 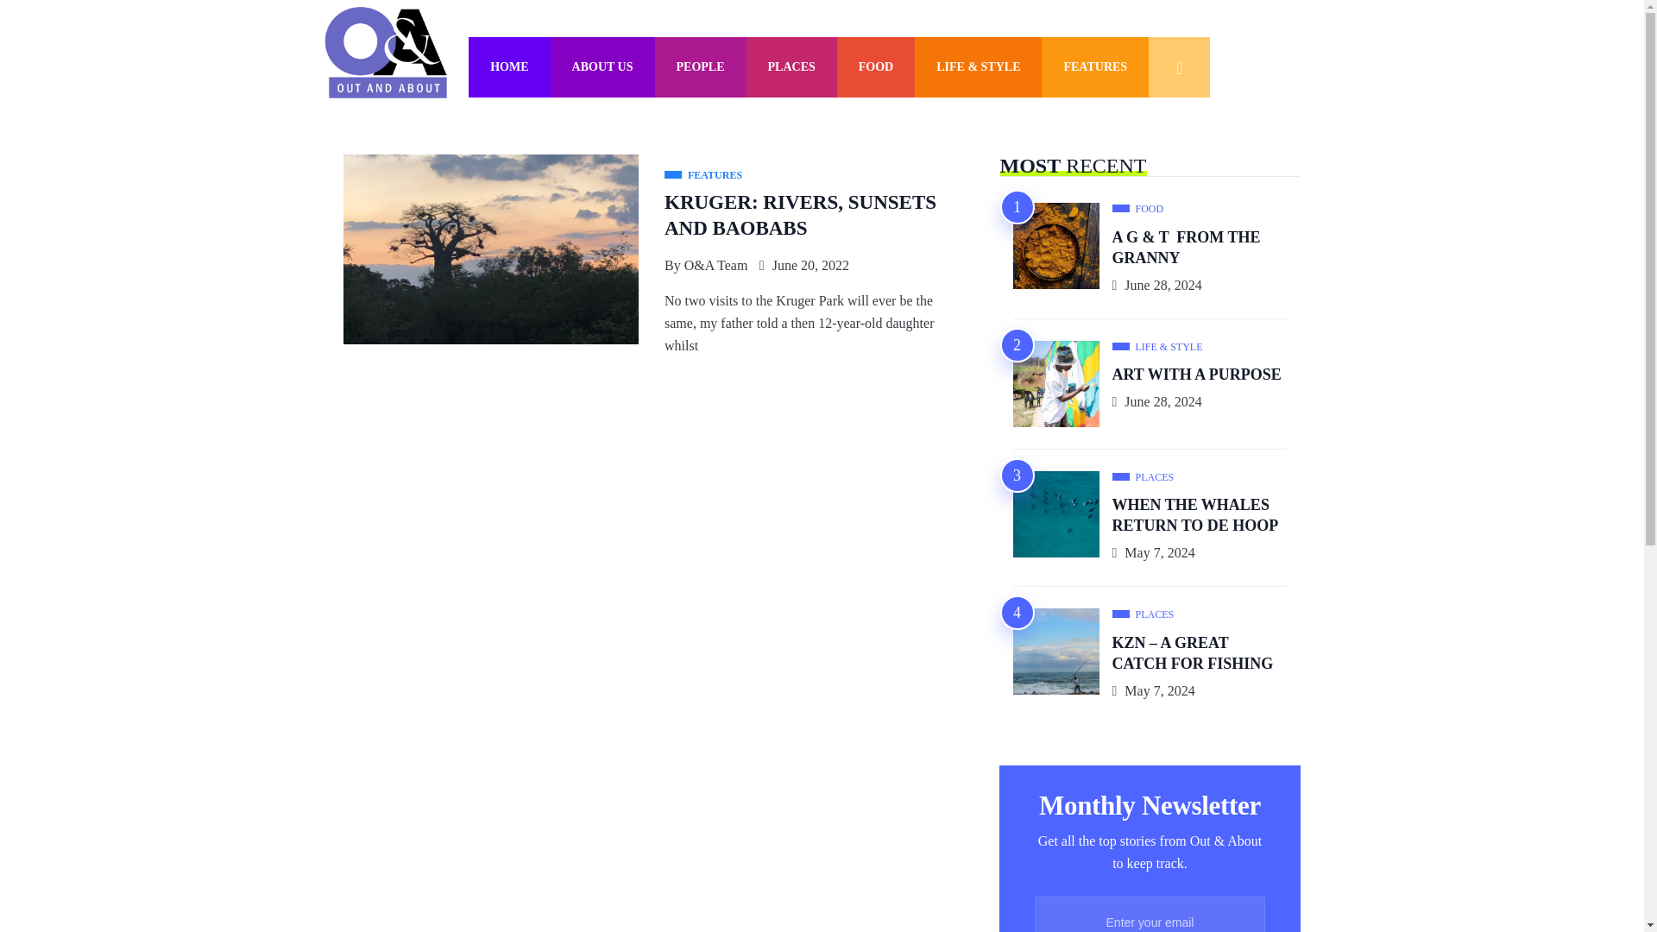 I want to click on FOOD, so click(x=1137, y=209).